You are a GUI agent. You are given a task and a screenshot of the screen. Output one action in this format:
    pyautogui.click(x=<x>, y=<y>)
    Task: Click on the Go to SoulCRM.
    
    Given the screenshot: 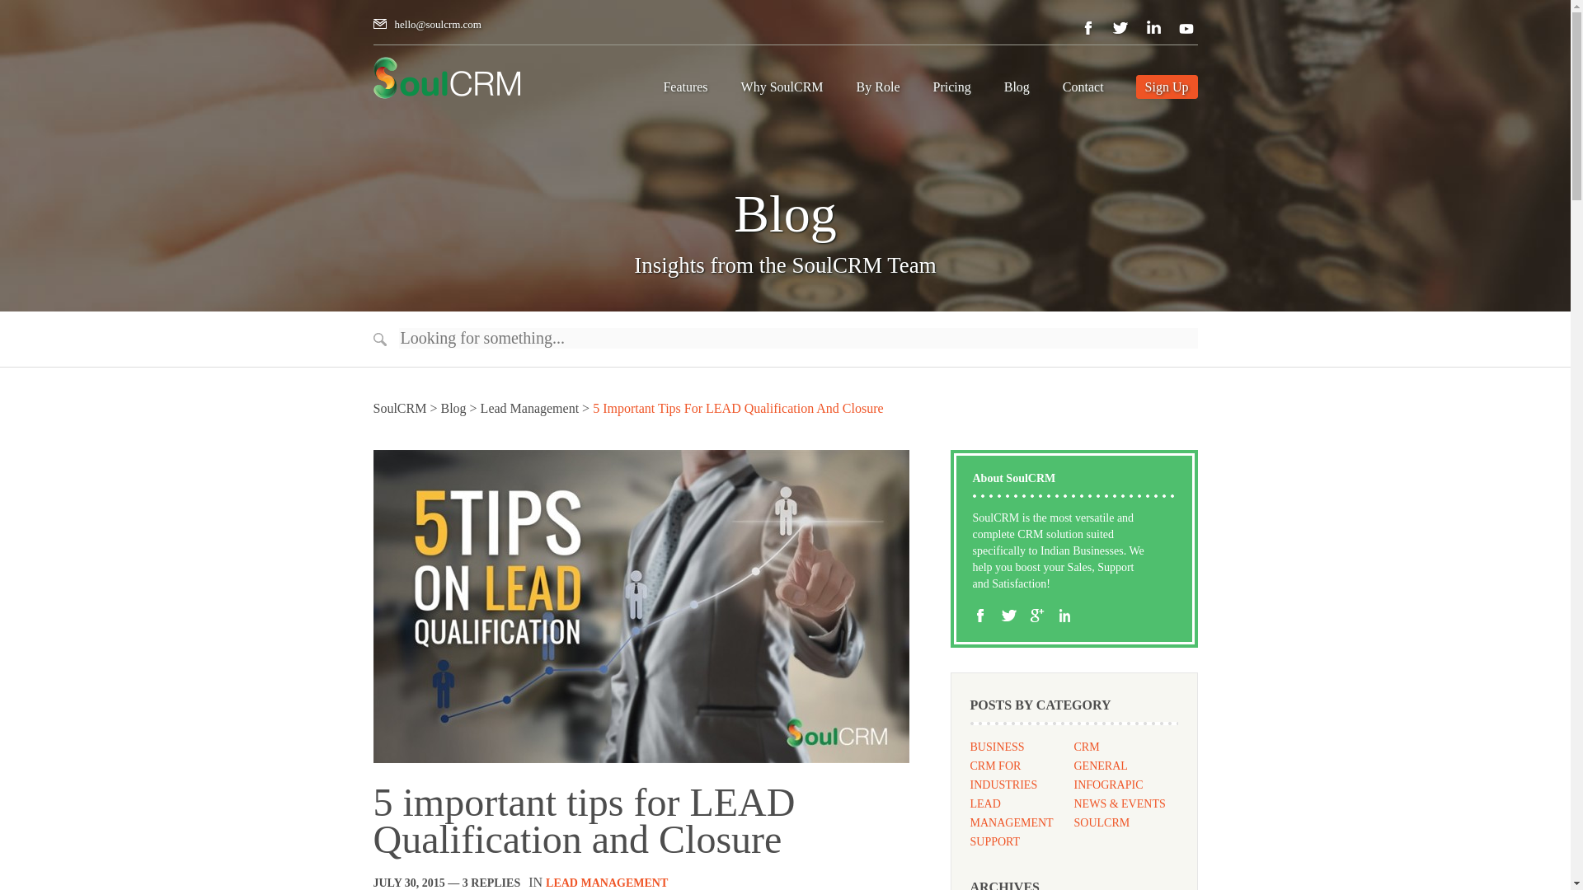 What is the action you would take?
    pyautogui.click(x=399, y=409)
    